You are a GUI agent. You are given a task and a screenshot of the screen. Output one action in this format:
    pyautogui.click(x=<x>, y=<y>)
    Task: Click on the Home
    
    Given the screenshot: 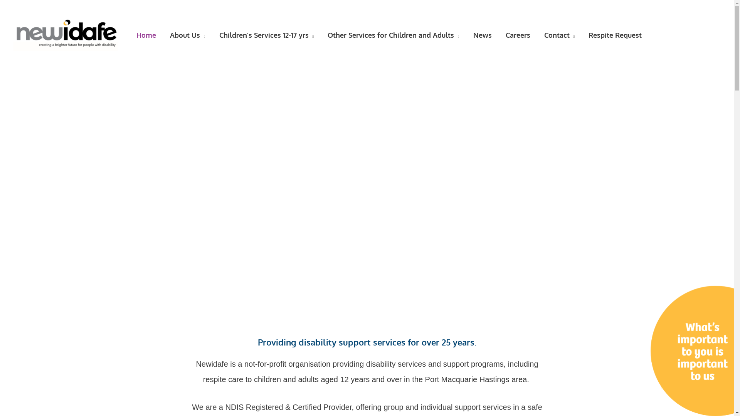 What is the action you would take?
    pyautogui.click(x=146, y=35)
    